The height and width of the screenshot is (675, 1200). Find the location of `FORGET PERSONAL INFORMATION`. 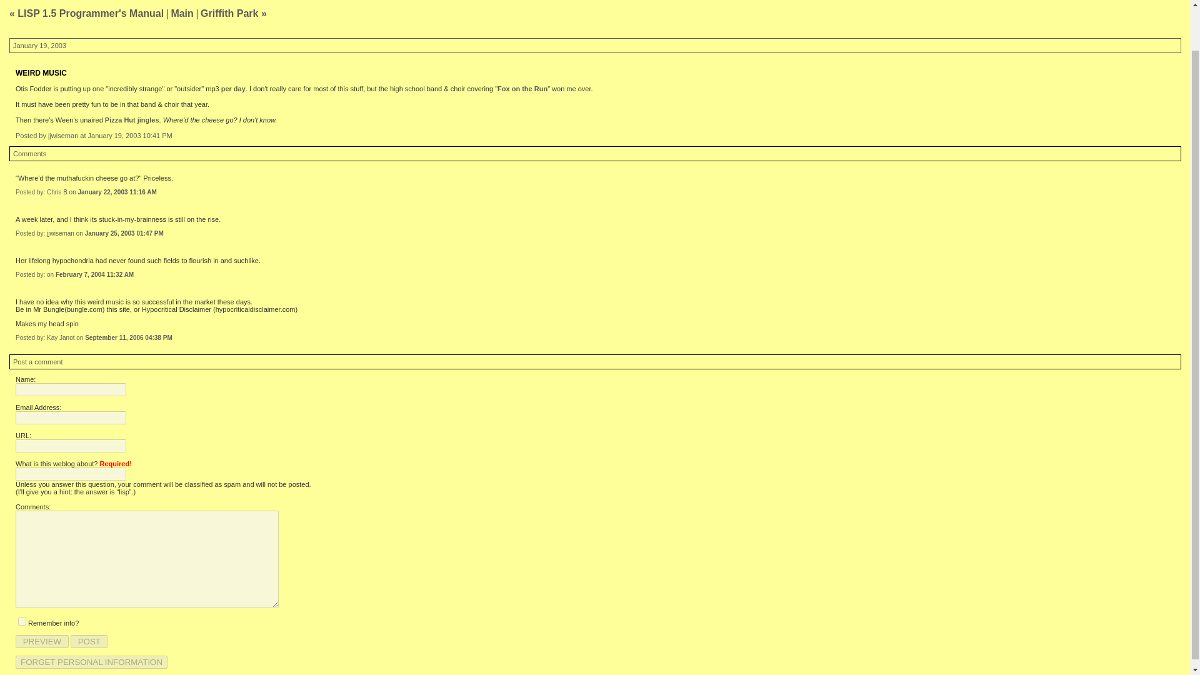

FORGET PERSONAL INFORMATION is located at coordinates (91, 662).